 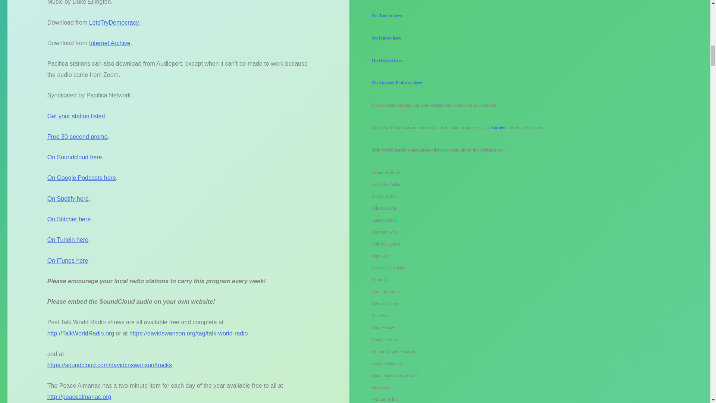 I want to click on Internet Archive, so click(x=110, y=43).